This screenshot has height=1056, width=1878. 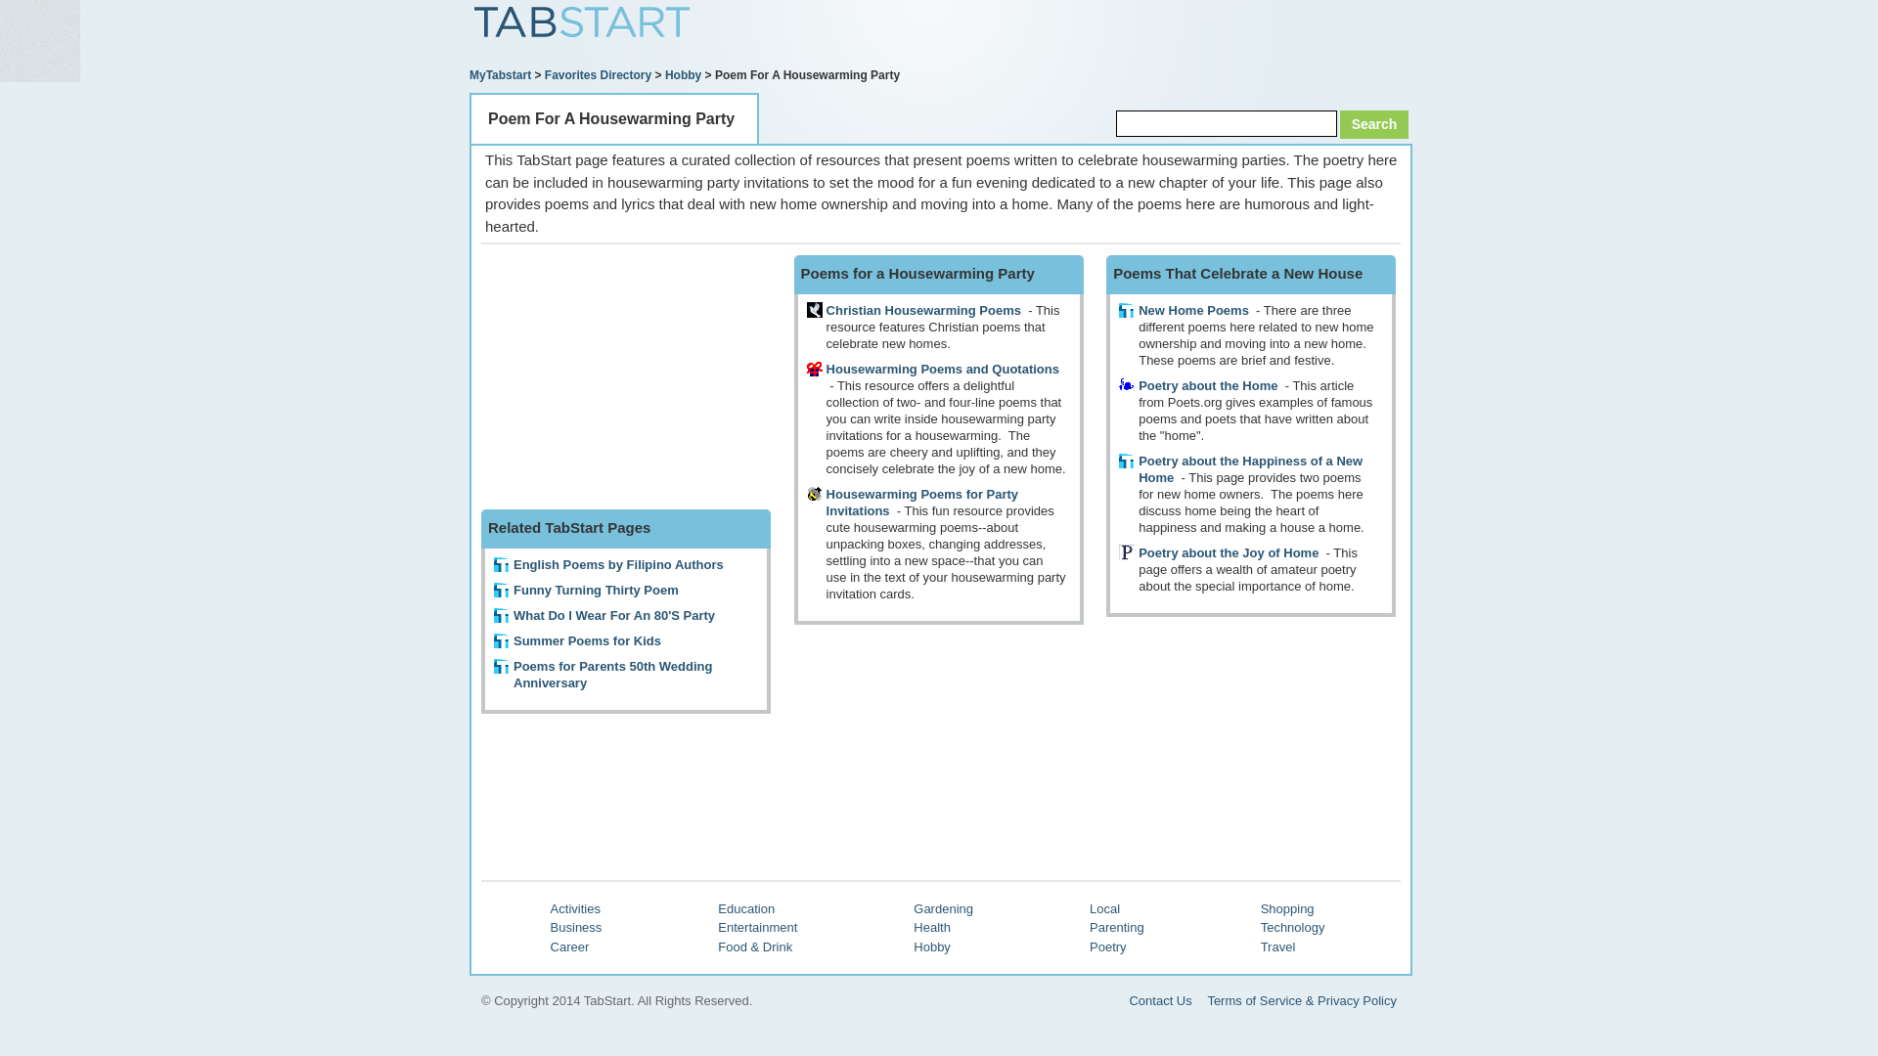 I want to click on Poetry about the Home, so click(x=1207, y=385).